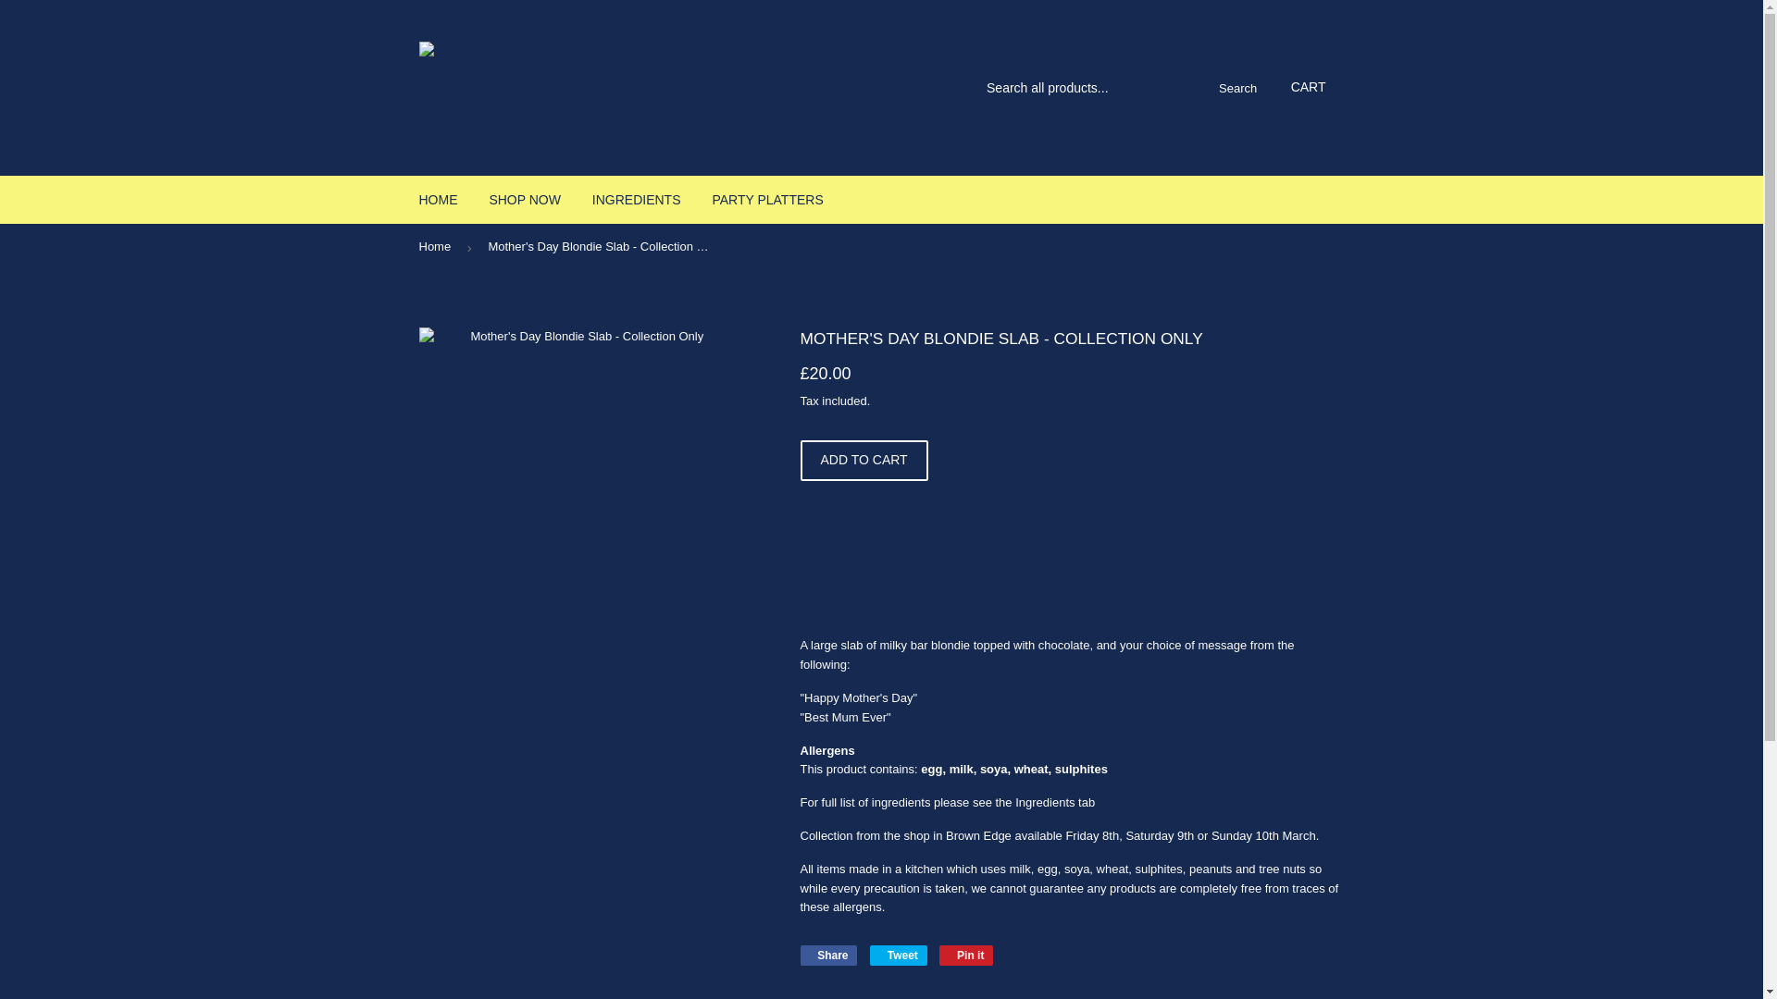  Describe the element at coordinates (966, 955) in the screenshot. I see `Pin on Pinterest` at that location.